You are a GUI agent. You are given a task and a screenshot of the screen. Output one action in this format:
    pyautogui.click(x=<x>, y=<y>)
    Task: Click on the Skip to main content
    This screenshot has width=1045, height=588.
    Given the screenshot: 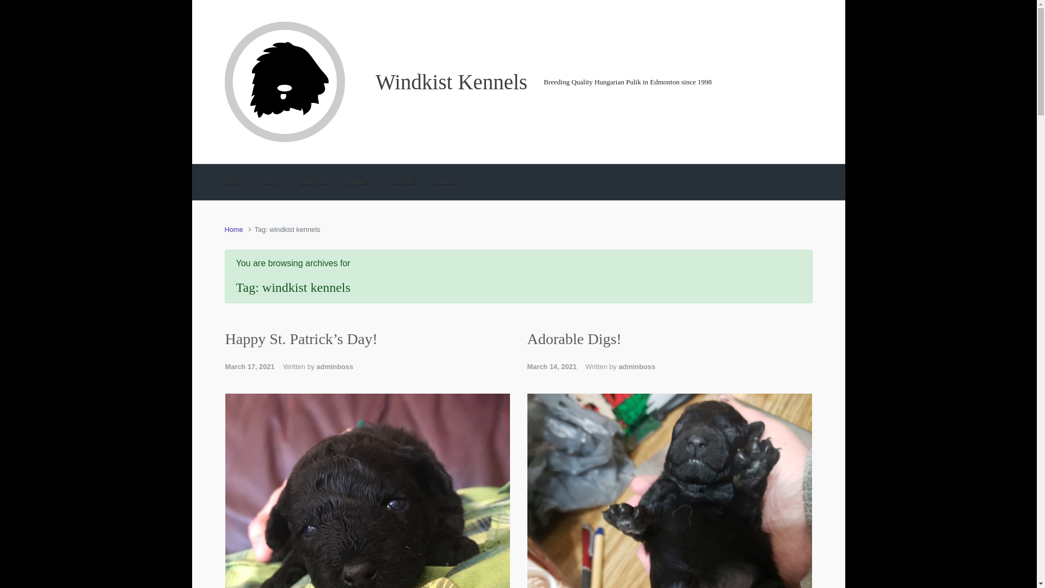 What is the action you would take?
    pyautogui.click(x=13, y=6)
    